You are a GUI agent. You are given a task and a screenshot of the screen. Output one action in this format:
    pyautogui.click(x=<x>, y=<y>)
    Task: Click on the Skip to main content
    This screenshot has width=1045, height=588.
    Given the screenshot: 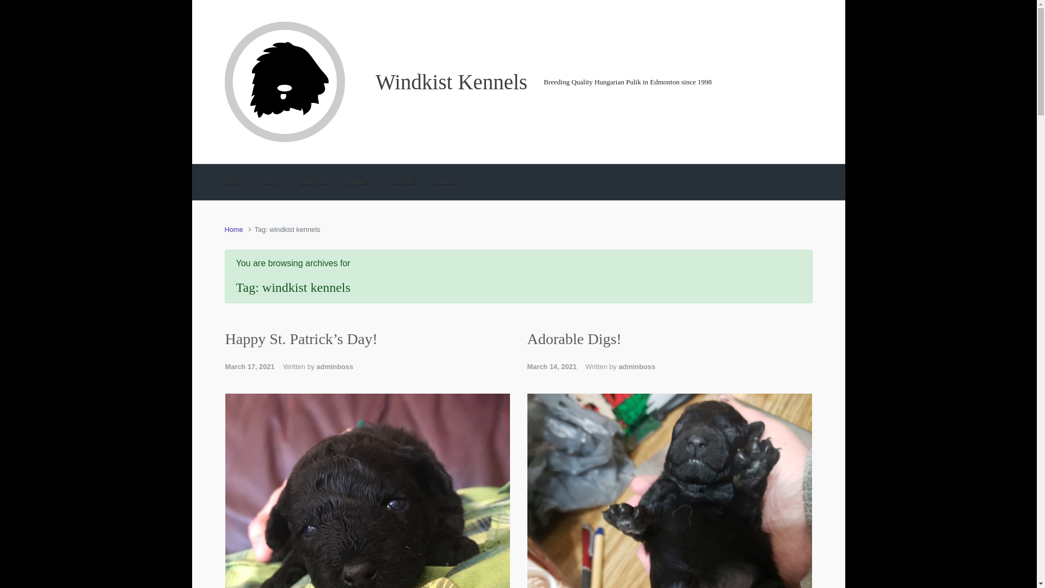 What is the action you would take?
    pyautogui.click(x=13, y=6)
    